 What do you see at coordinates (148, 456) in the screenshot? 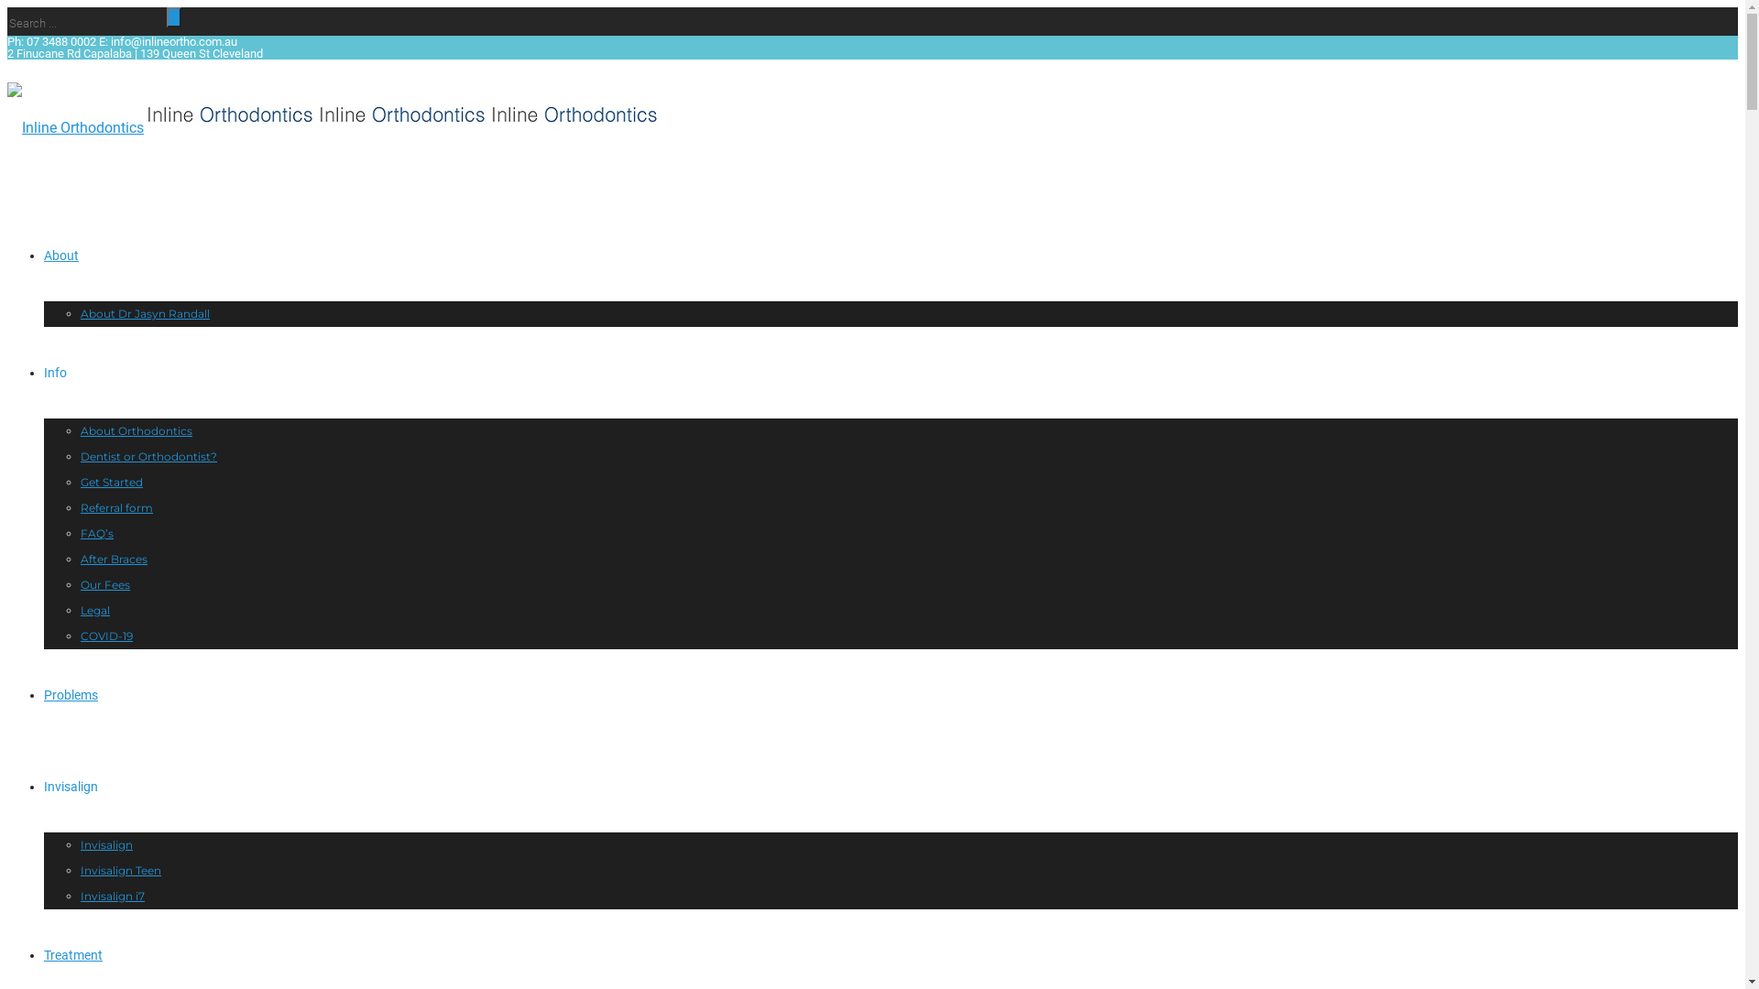
I see `Dentist or Orthodontist?` at bounding box center [148, 456].